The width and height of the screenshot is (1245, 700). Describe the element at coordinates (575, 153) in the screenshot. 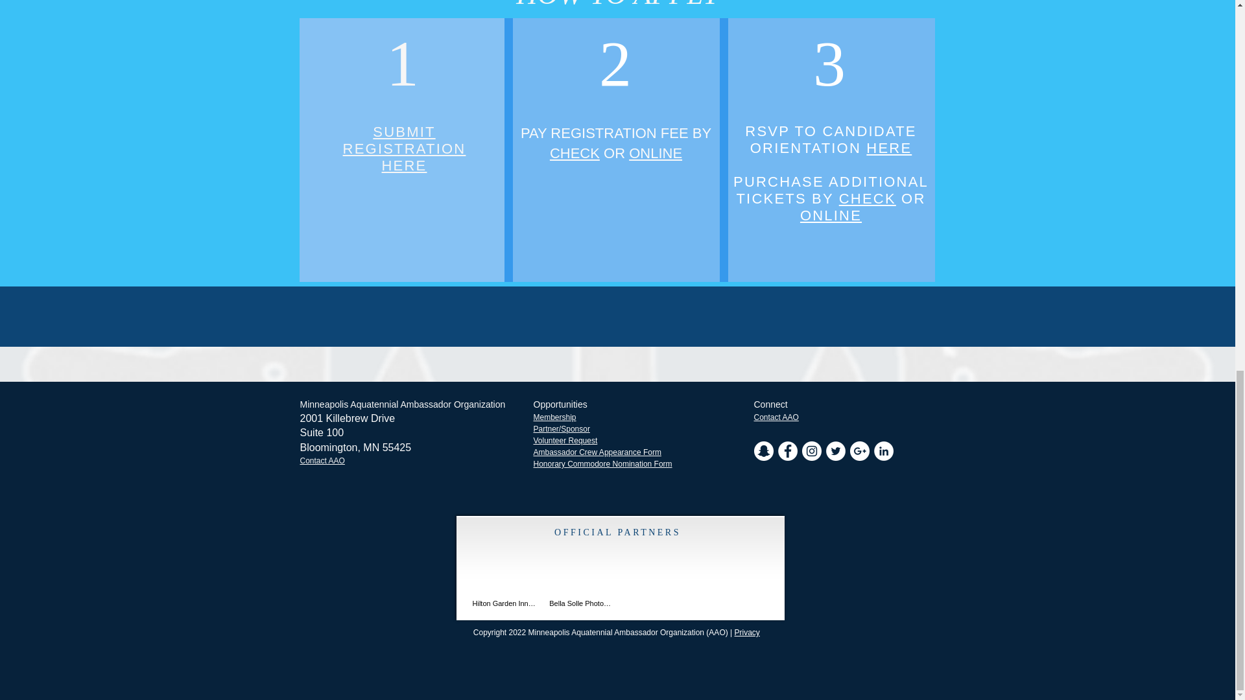

I see `CHECK` at that location.